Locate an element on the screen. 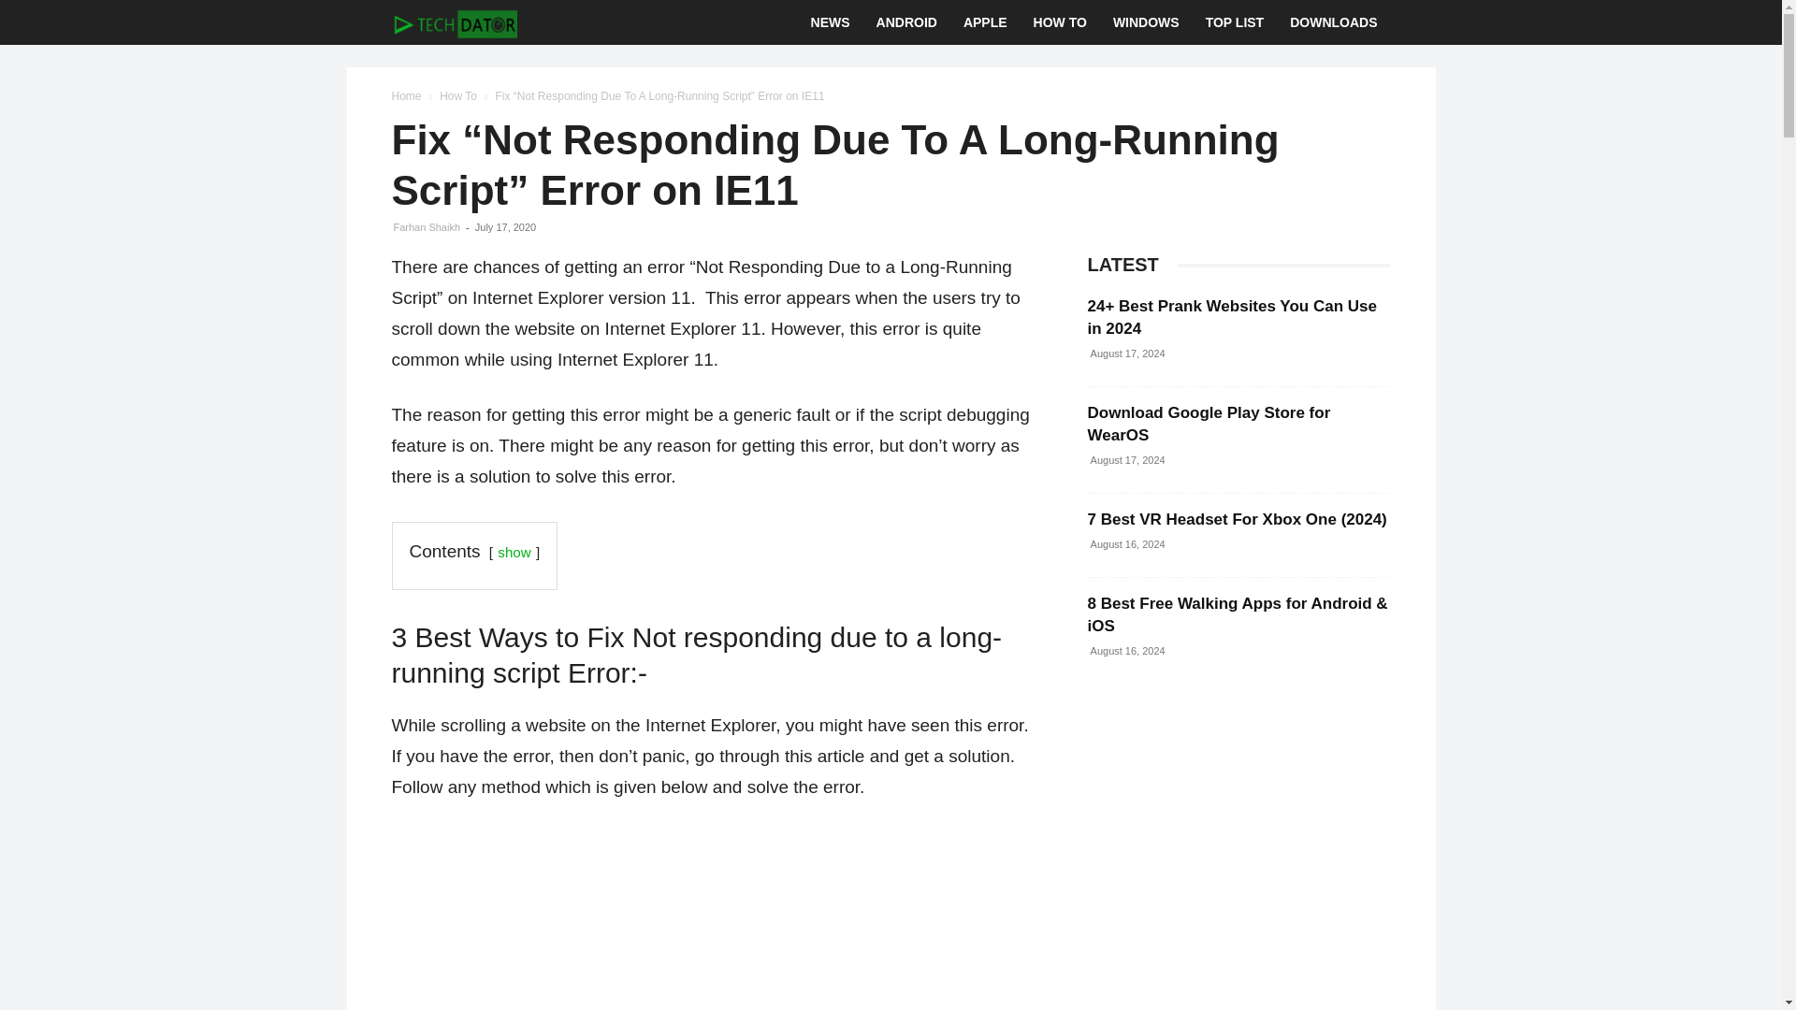  Home is located at coordinates (406, 96).